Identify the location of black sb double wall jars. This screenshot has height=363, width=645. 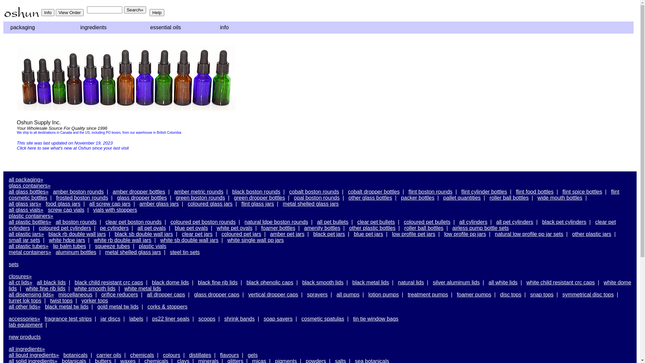
(144, 234).